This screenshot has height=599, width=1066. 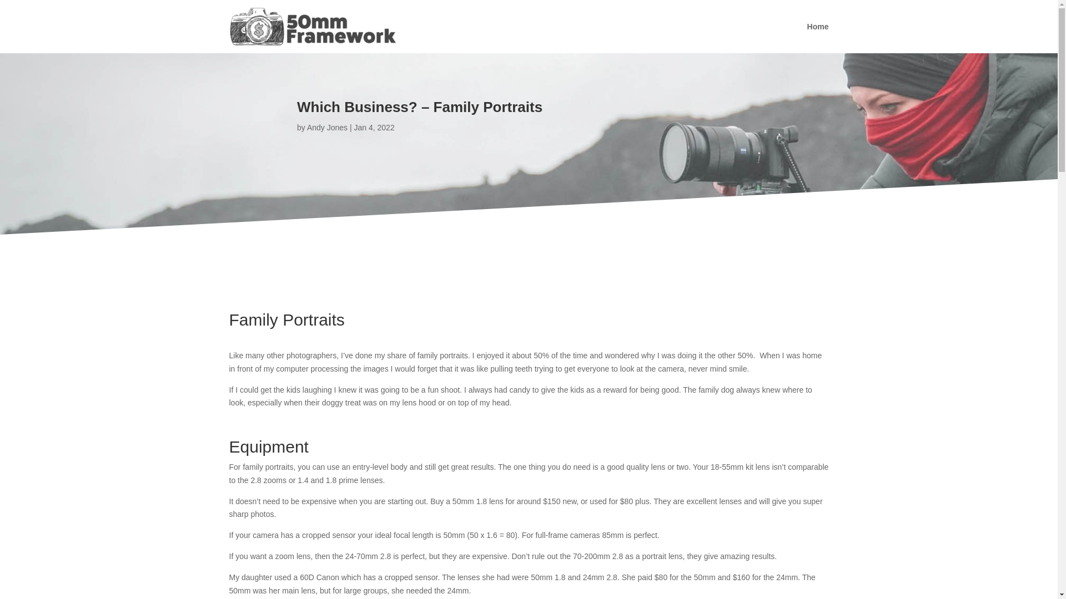 I want to click on Home, so click(x=818, y=27).